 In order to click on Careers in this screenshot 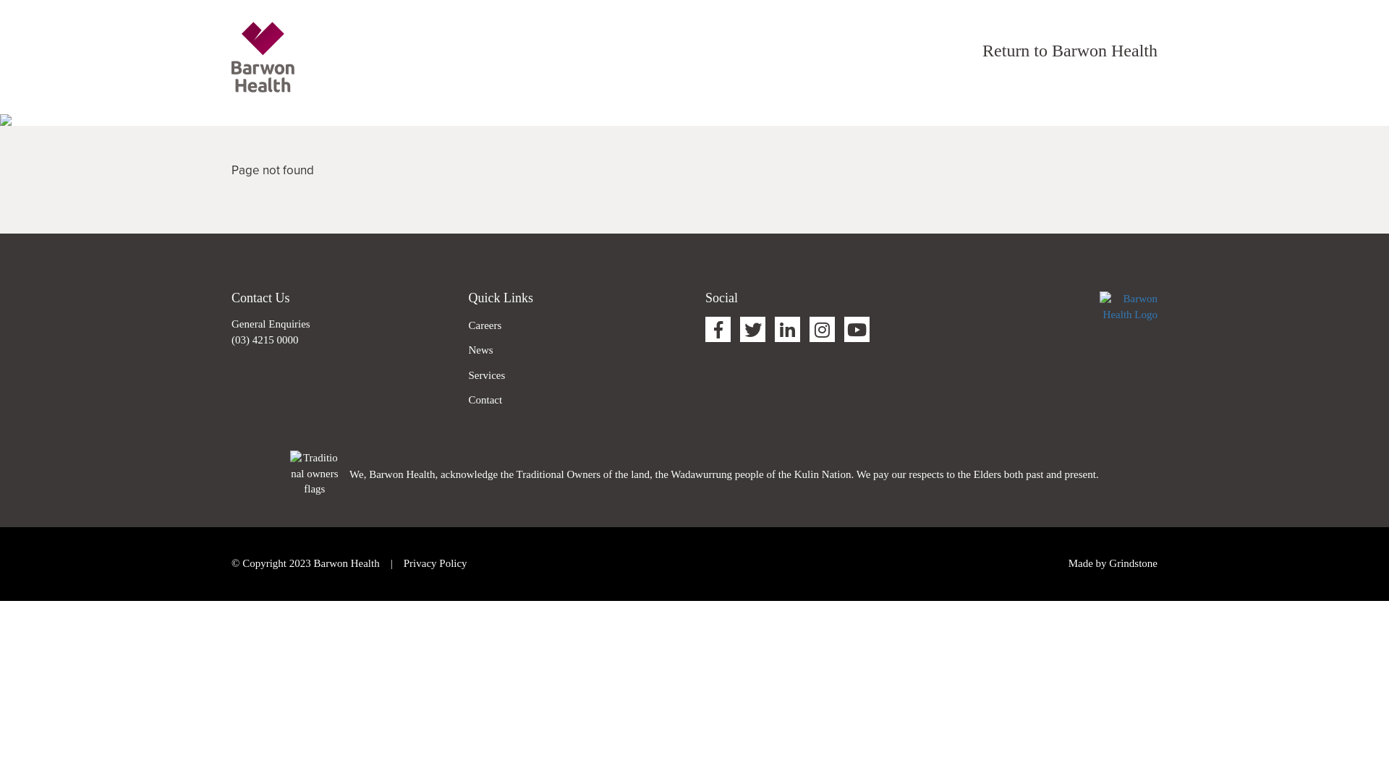, I will do `click(485, 325)`.